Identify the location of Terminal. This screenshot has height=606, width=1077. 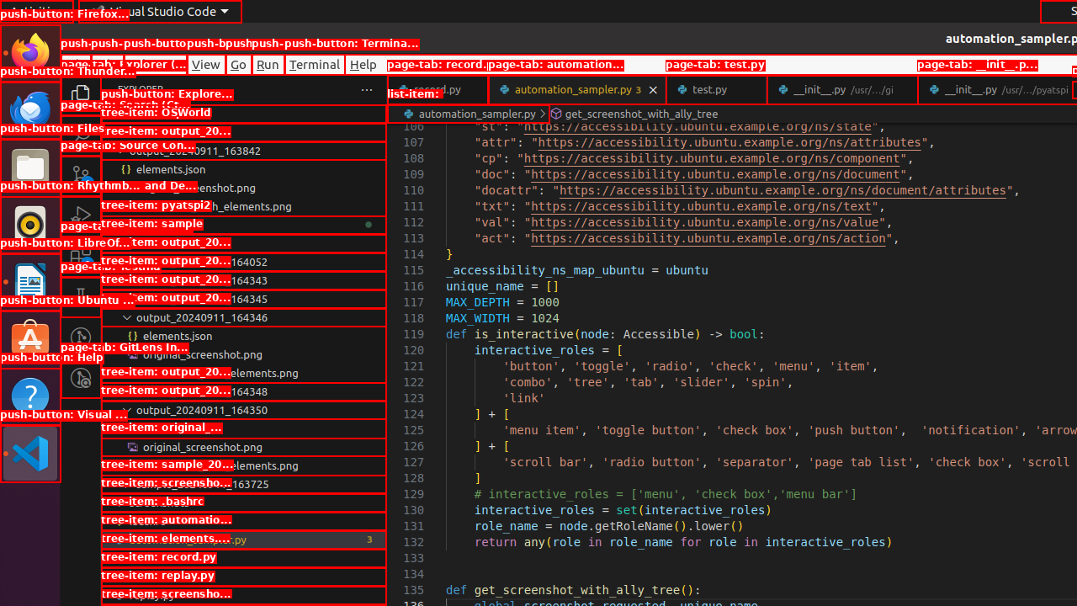
(315, 64).